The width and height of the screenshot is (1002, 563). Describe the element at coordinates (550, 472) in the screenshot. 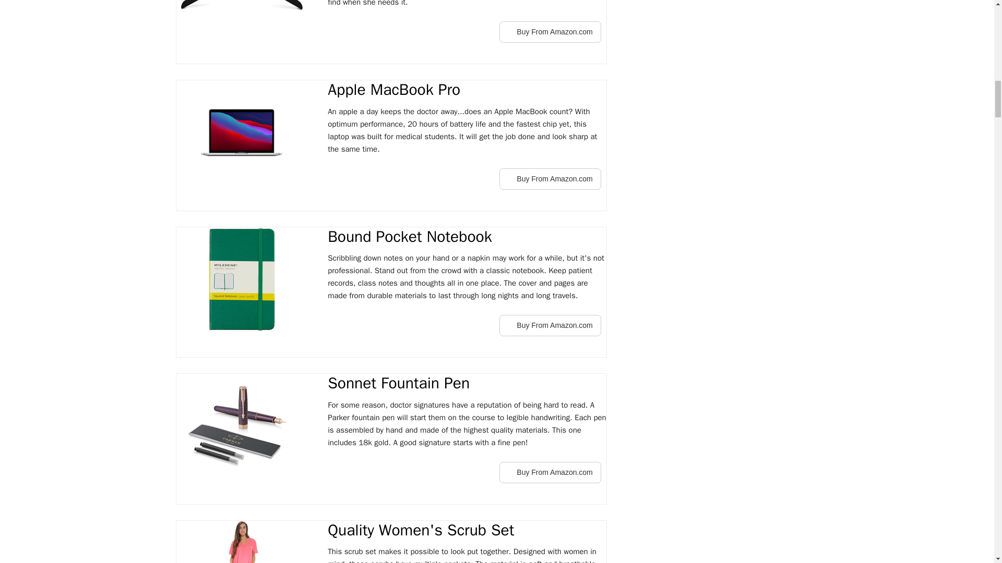

I see `Buy From Amazon.com` at that location.